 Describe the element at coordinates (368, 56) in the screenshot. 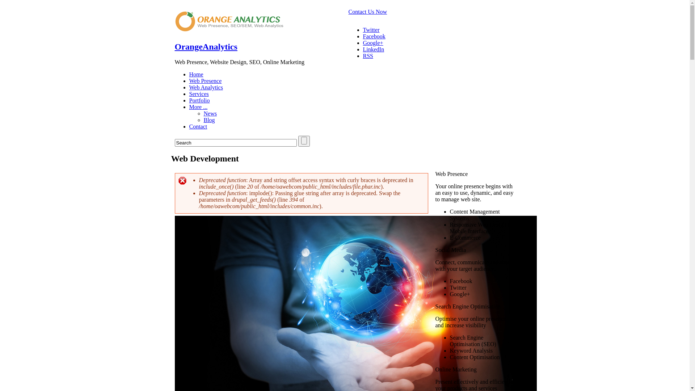

I see `RSS` at that location.